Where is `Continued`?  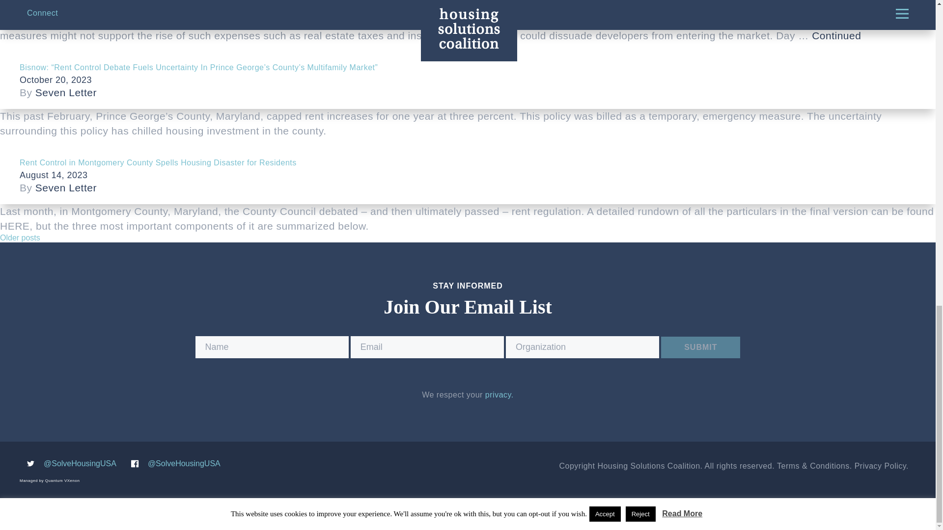
Continued is located at coordinates (836, 35).